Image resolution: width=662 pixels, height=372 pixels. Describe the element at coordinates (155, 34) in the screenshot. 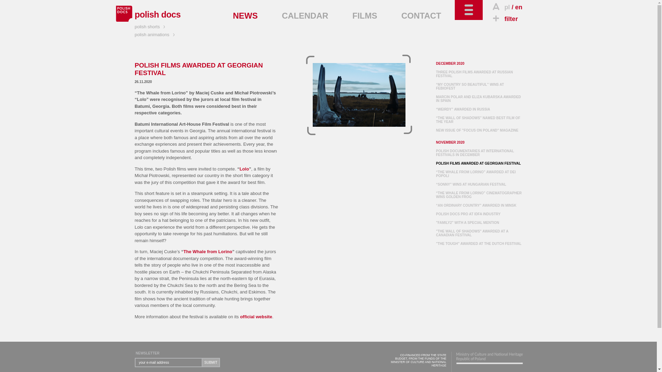

I see `polish animations` at that location.